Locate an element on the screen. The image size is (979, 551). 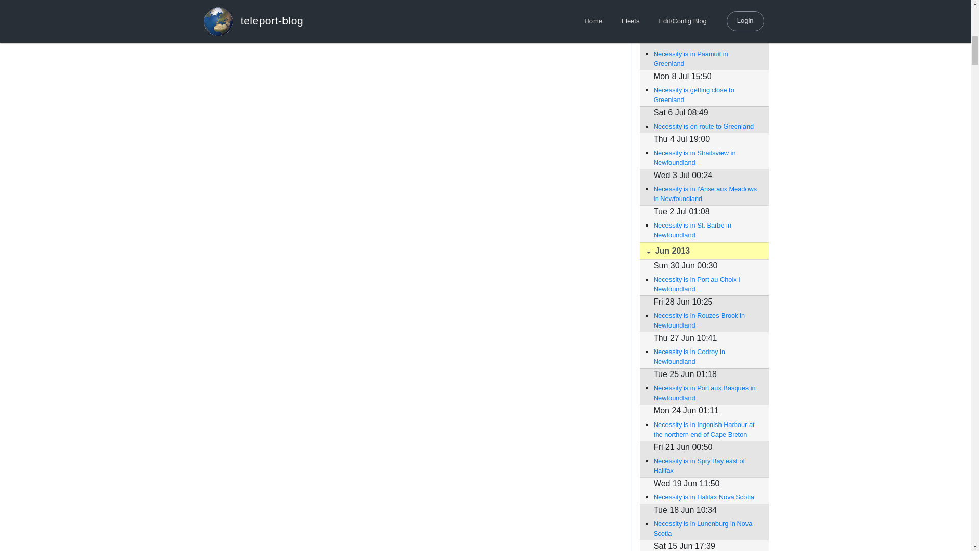
Necessity is getting close to Greenland is located at coordinates (706, 95).